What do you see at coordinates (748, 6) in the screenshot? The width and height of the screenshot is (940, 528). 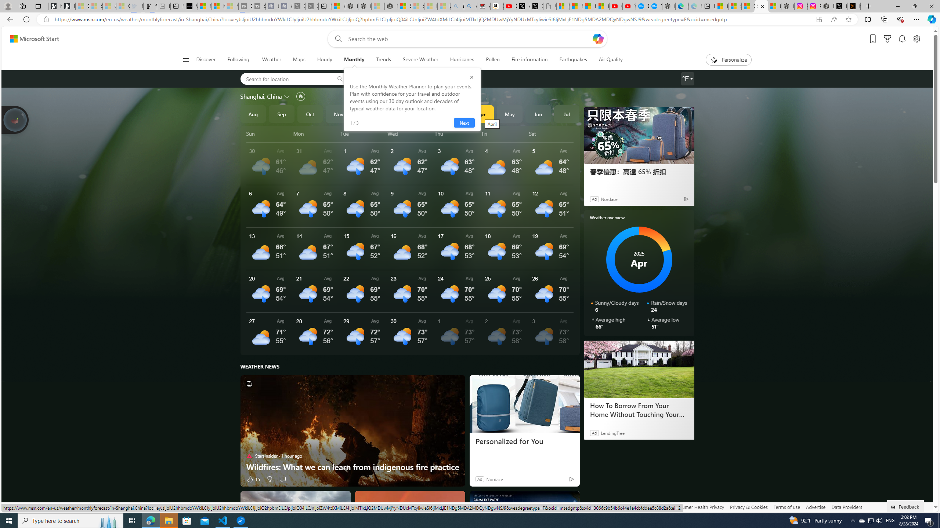 I see `Shanghai, China hourly forecast | Microsoft Weather` at bounding box center [748, 6].